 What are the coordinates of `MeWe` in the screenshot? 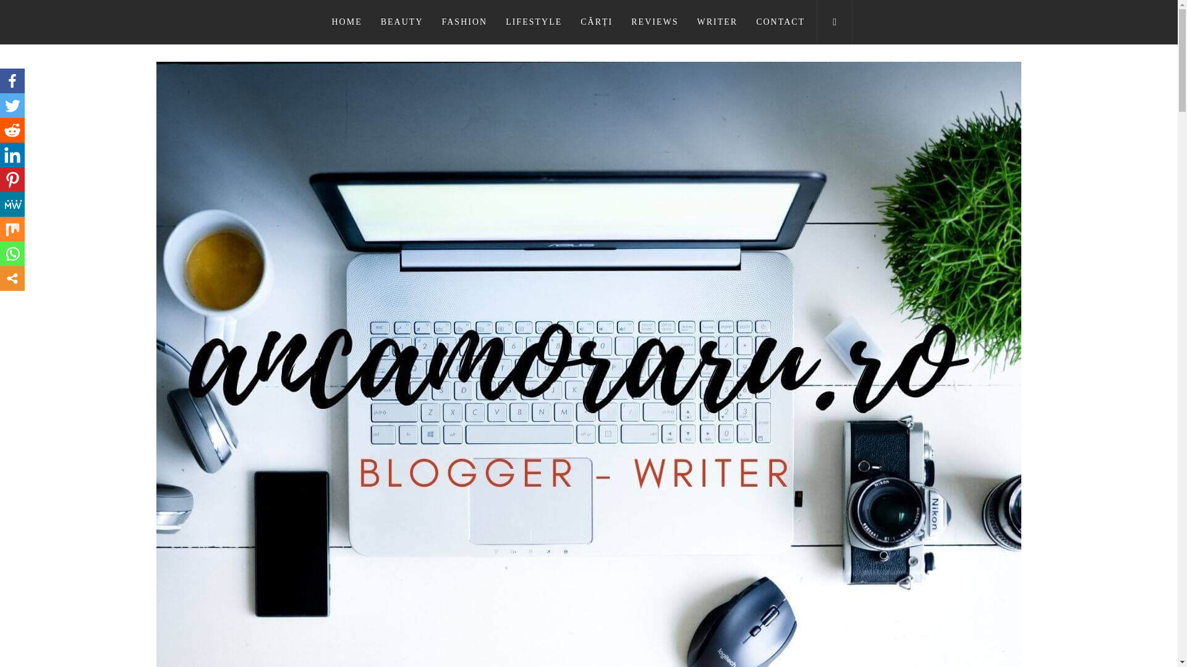 It's located at (12, 204).